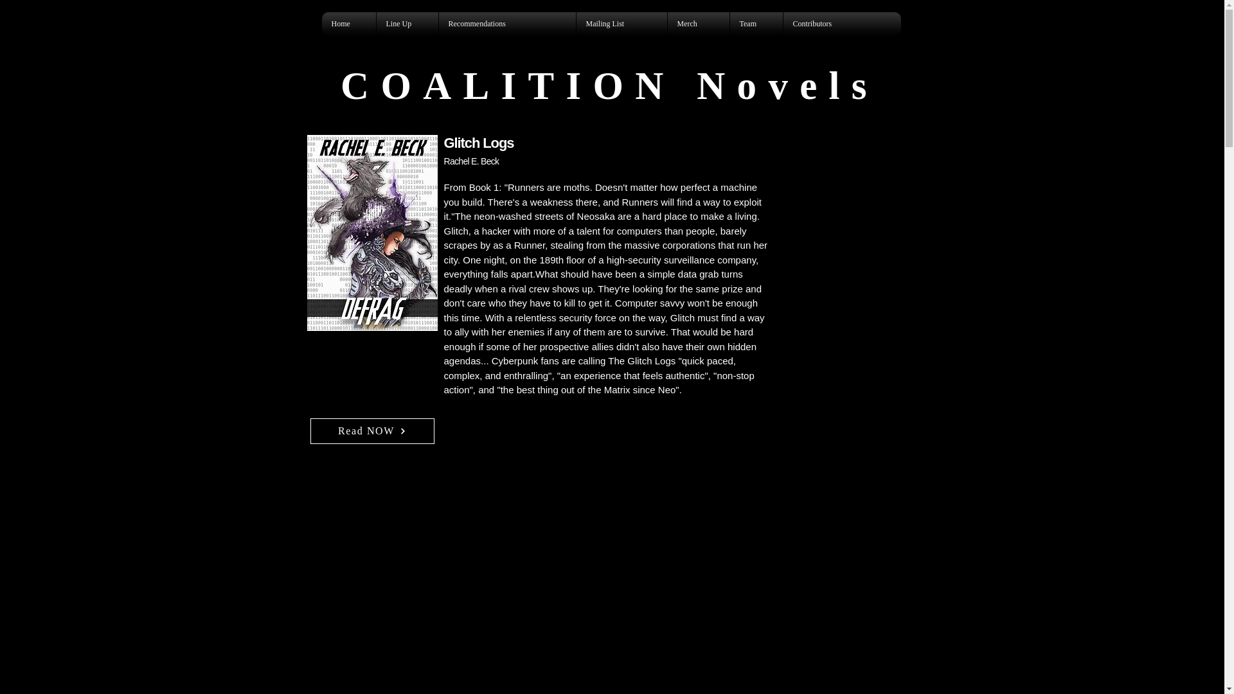 The height and width of the screenshot is (694, 1234). I want to click on Contributors, so click(836, 24).